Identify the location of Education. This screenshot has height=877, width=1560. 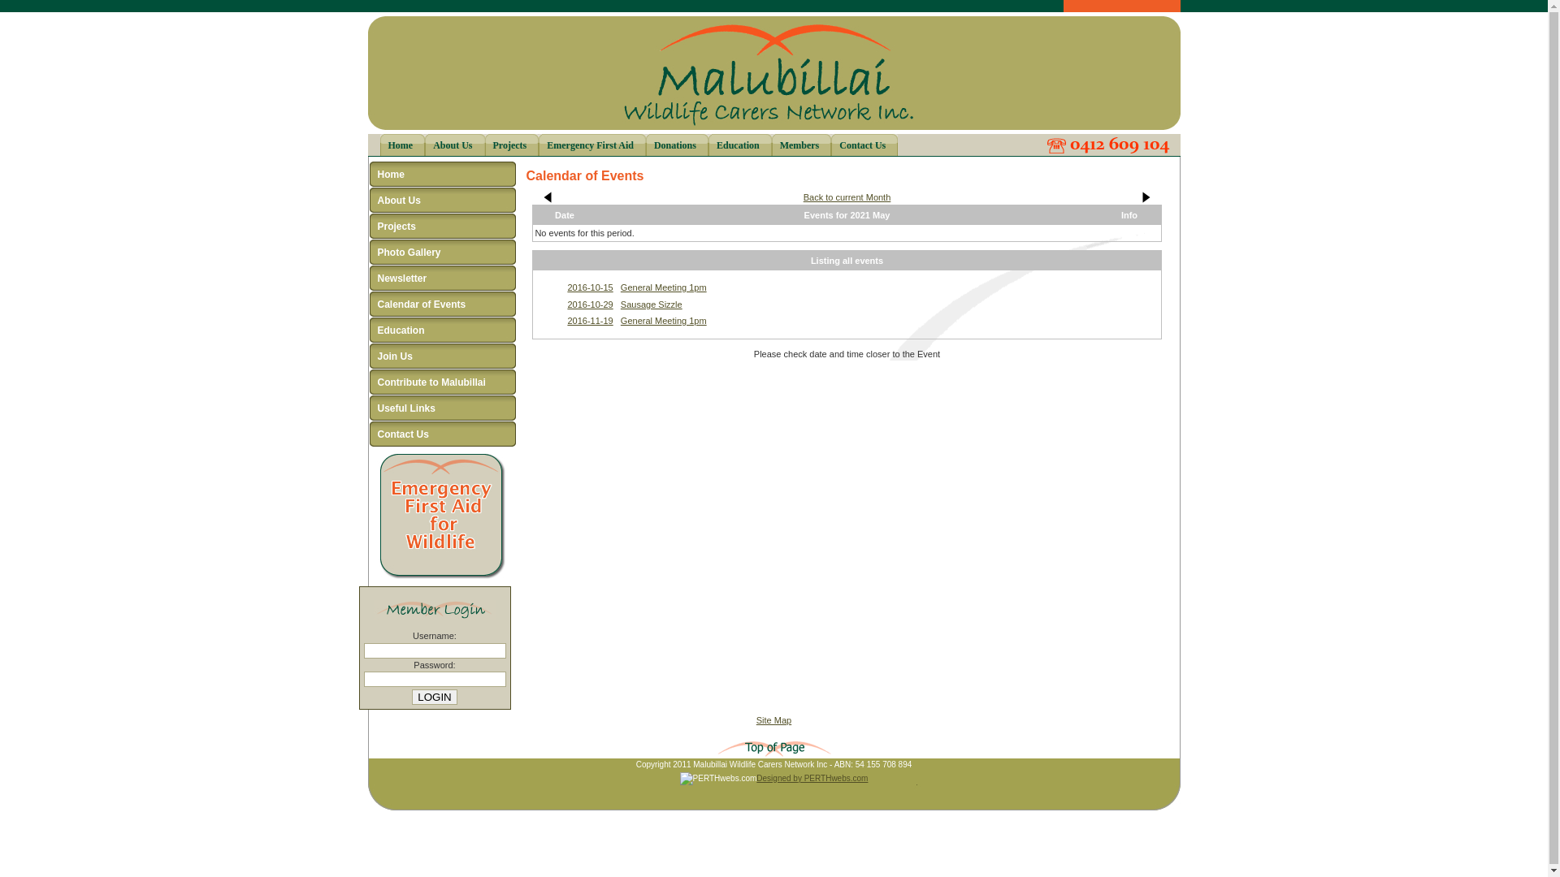
(442, 330).